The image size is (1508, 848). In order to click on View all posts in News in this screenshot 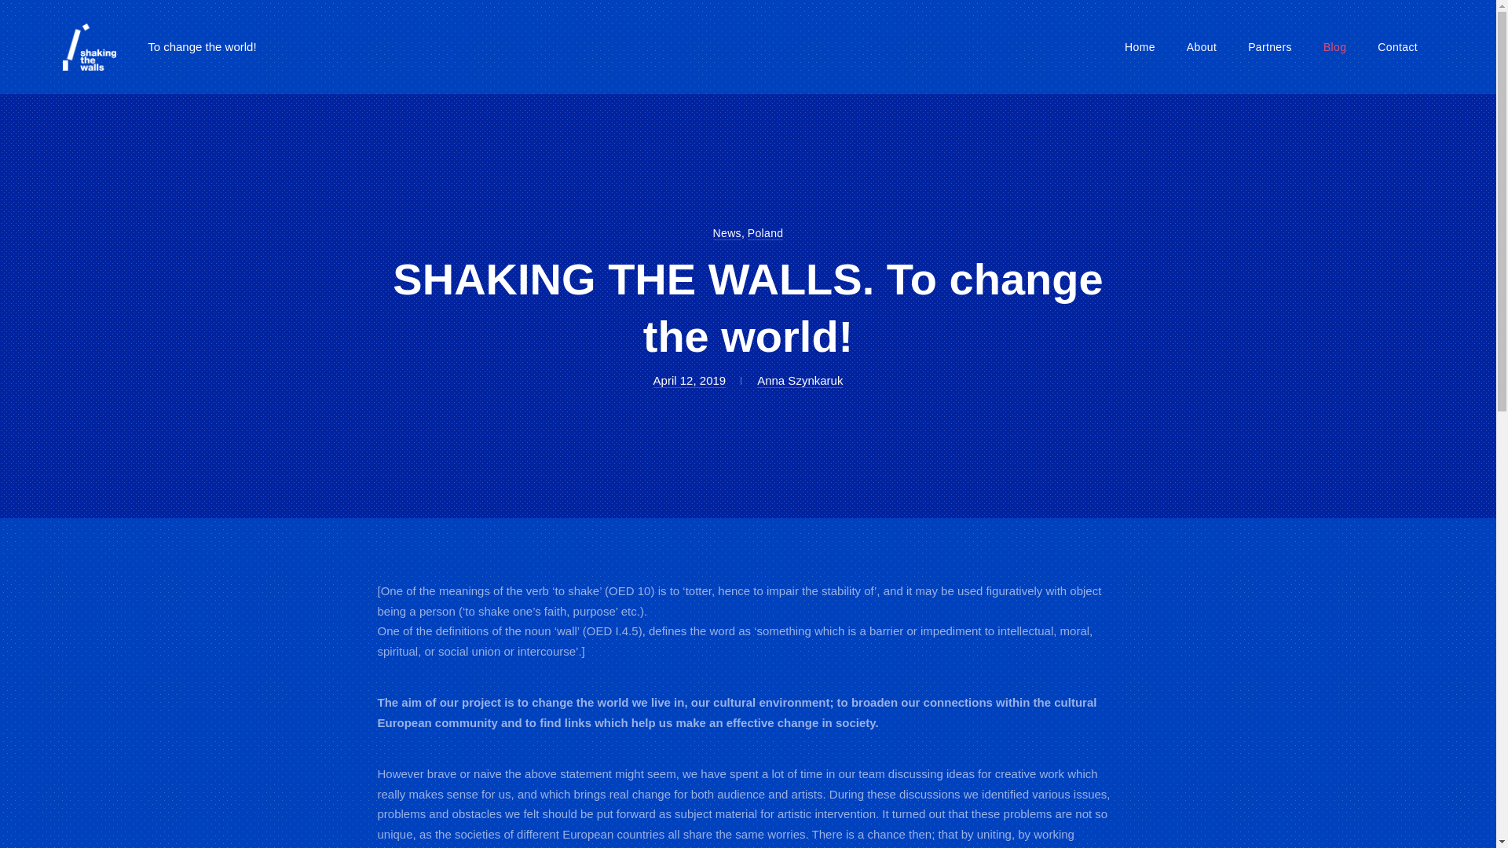, I will do `click(766, 233)`.